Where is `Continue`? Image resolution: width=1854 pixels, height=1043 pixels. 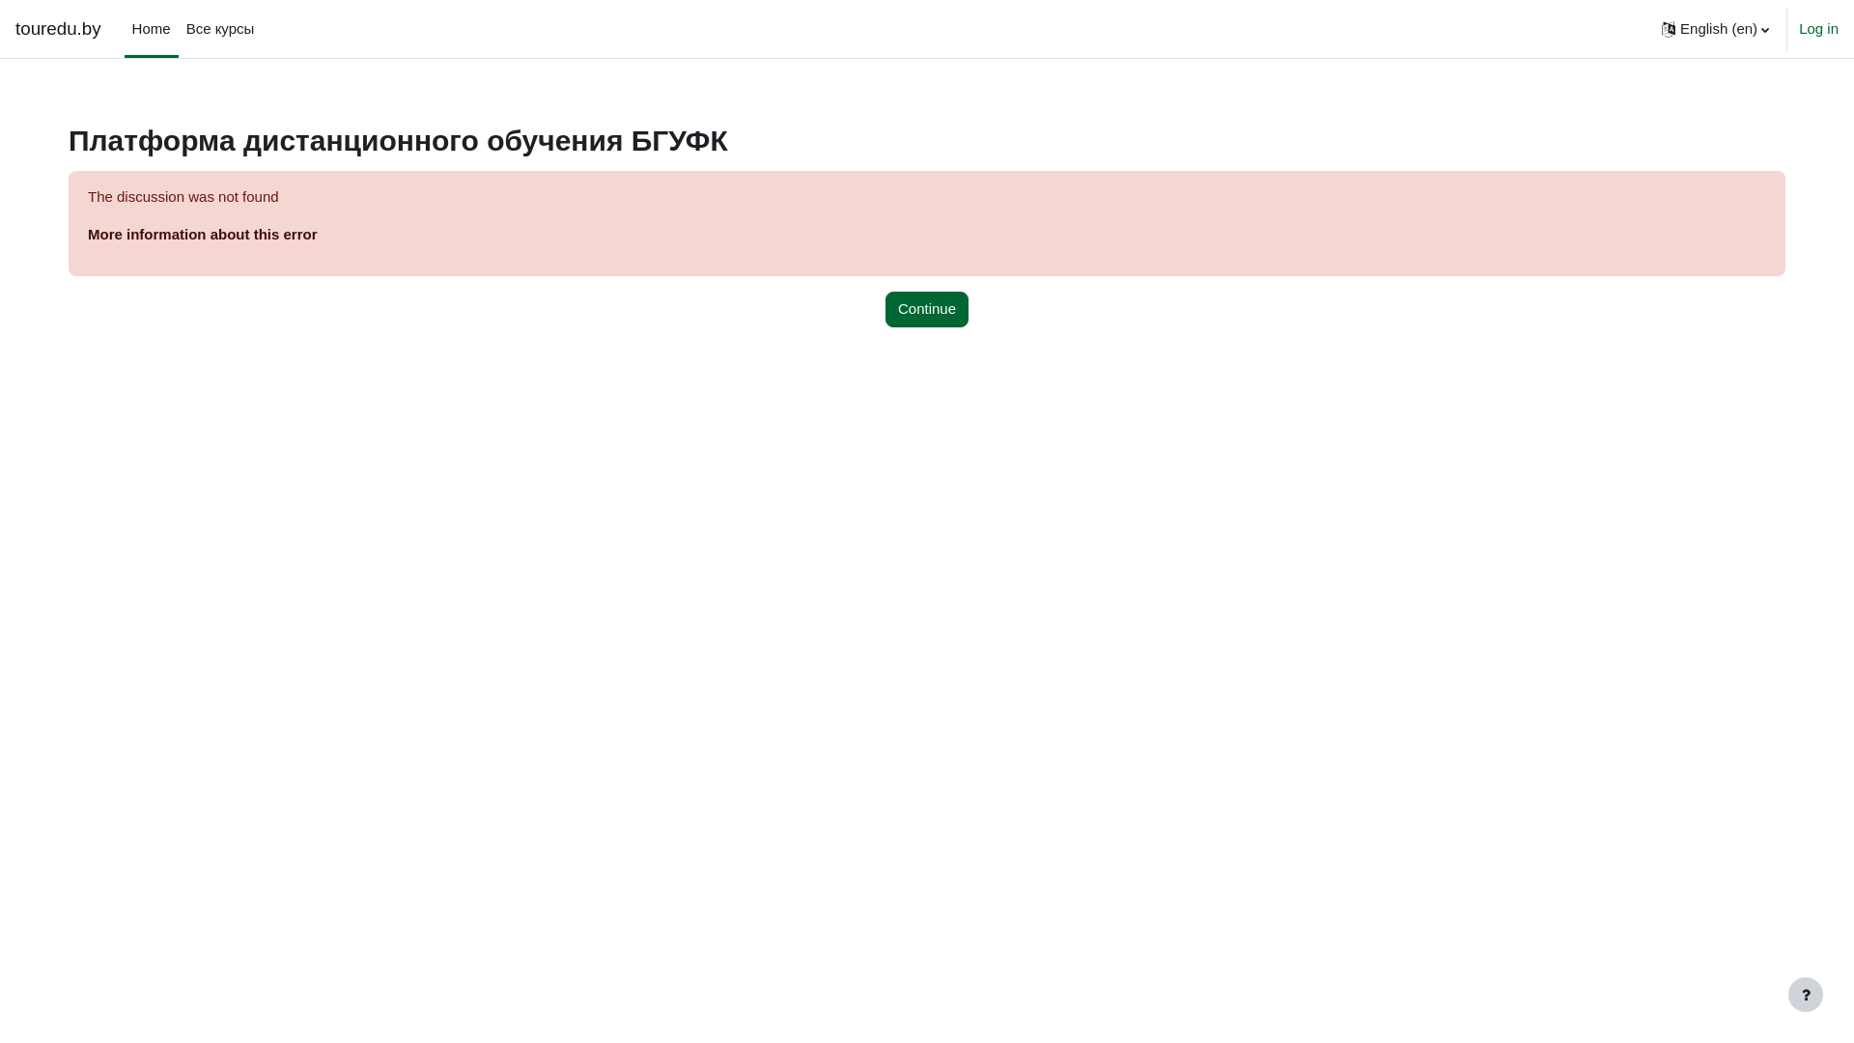
Continue is located at coordinates (927, 309).